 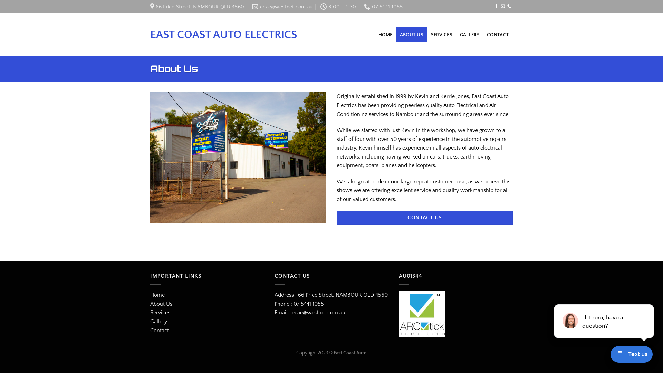 I want to click on CONTACT US, so click(x=425, y=218).